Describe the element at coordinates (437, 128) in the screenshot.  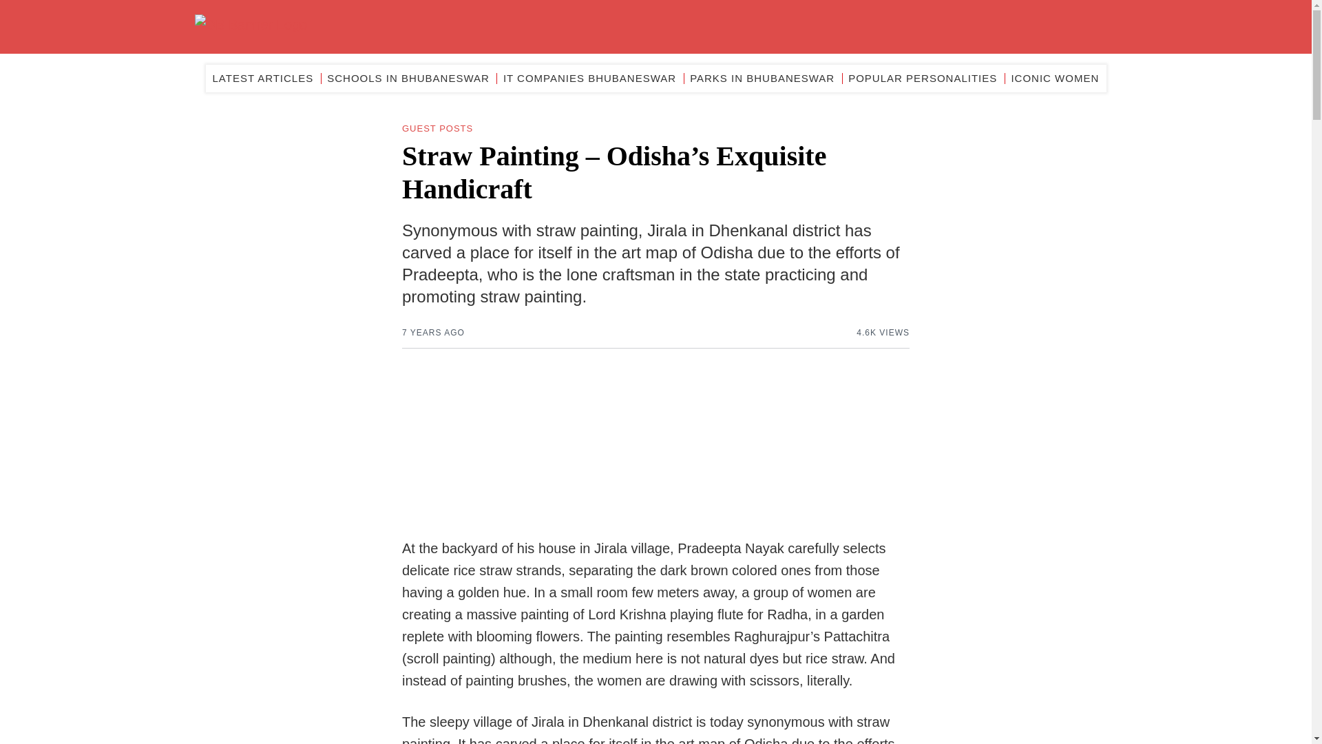
I see `GUEST POSTS` at that location.